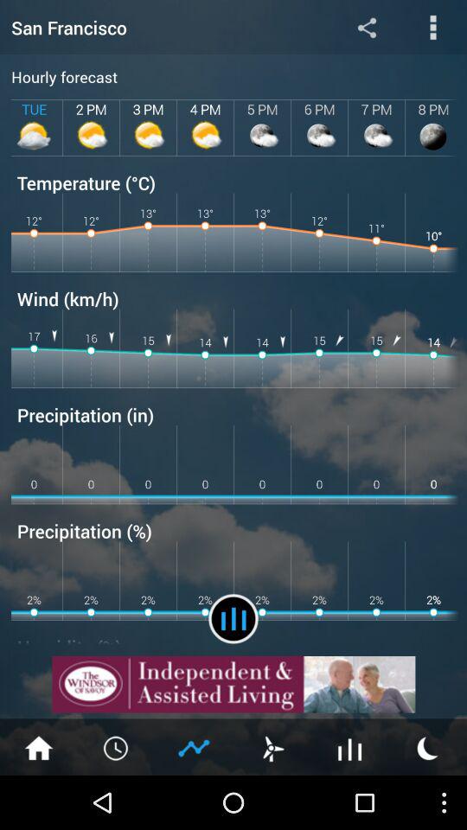 The width and height of the screenshot is (467, 830). Describe the element at coordinates (272, 747) in the screenshot. I see `go to the weather option` at that location.